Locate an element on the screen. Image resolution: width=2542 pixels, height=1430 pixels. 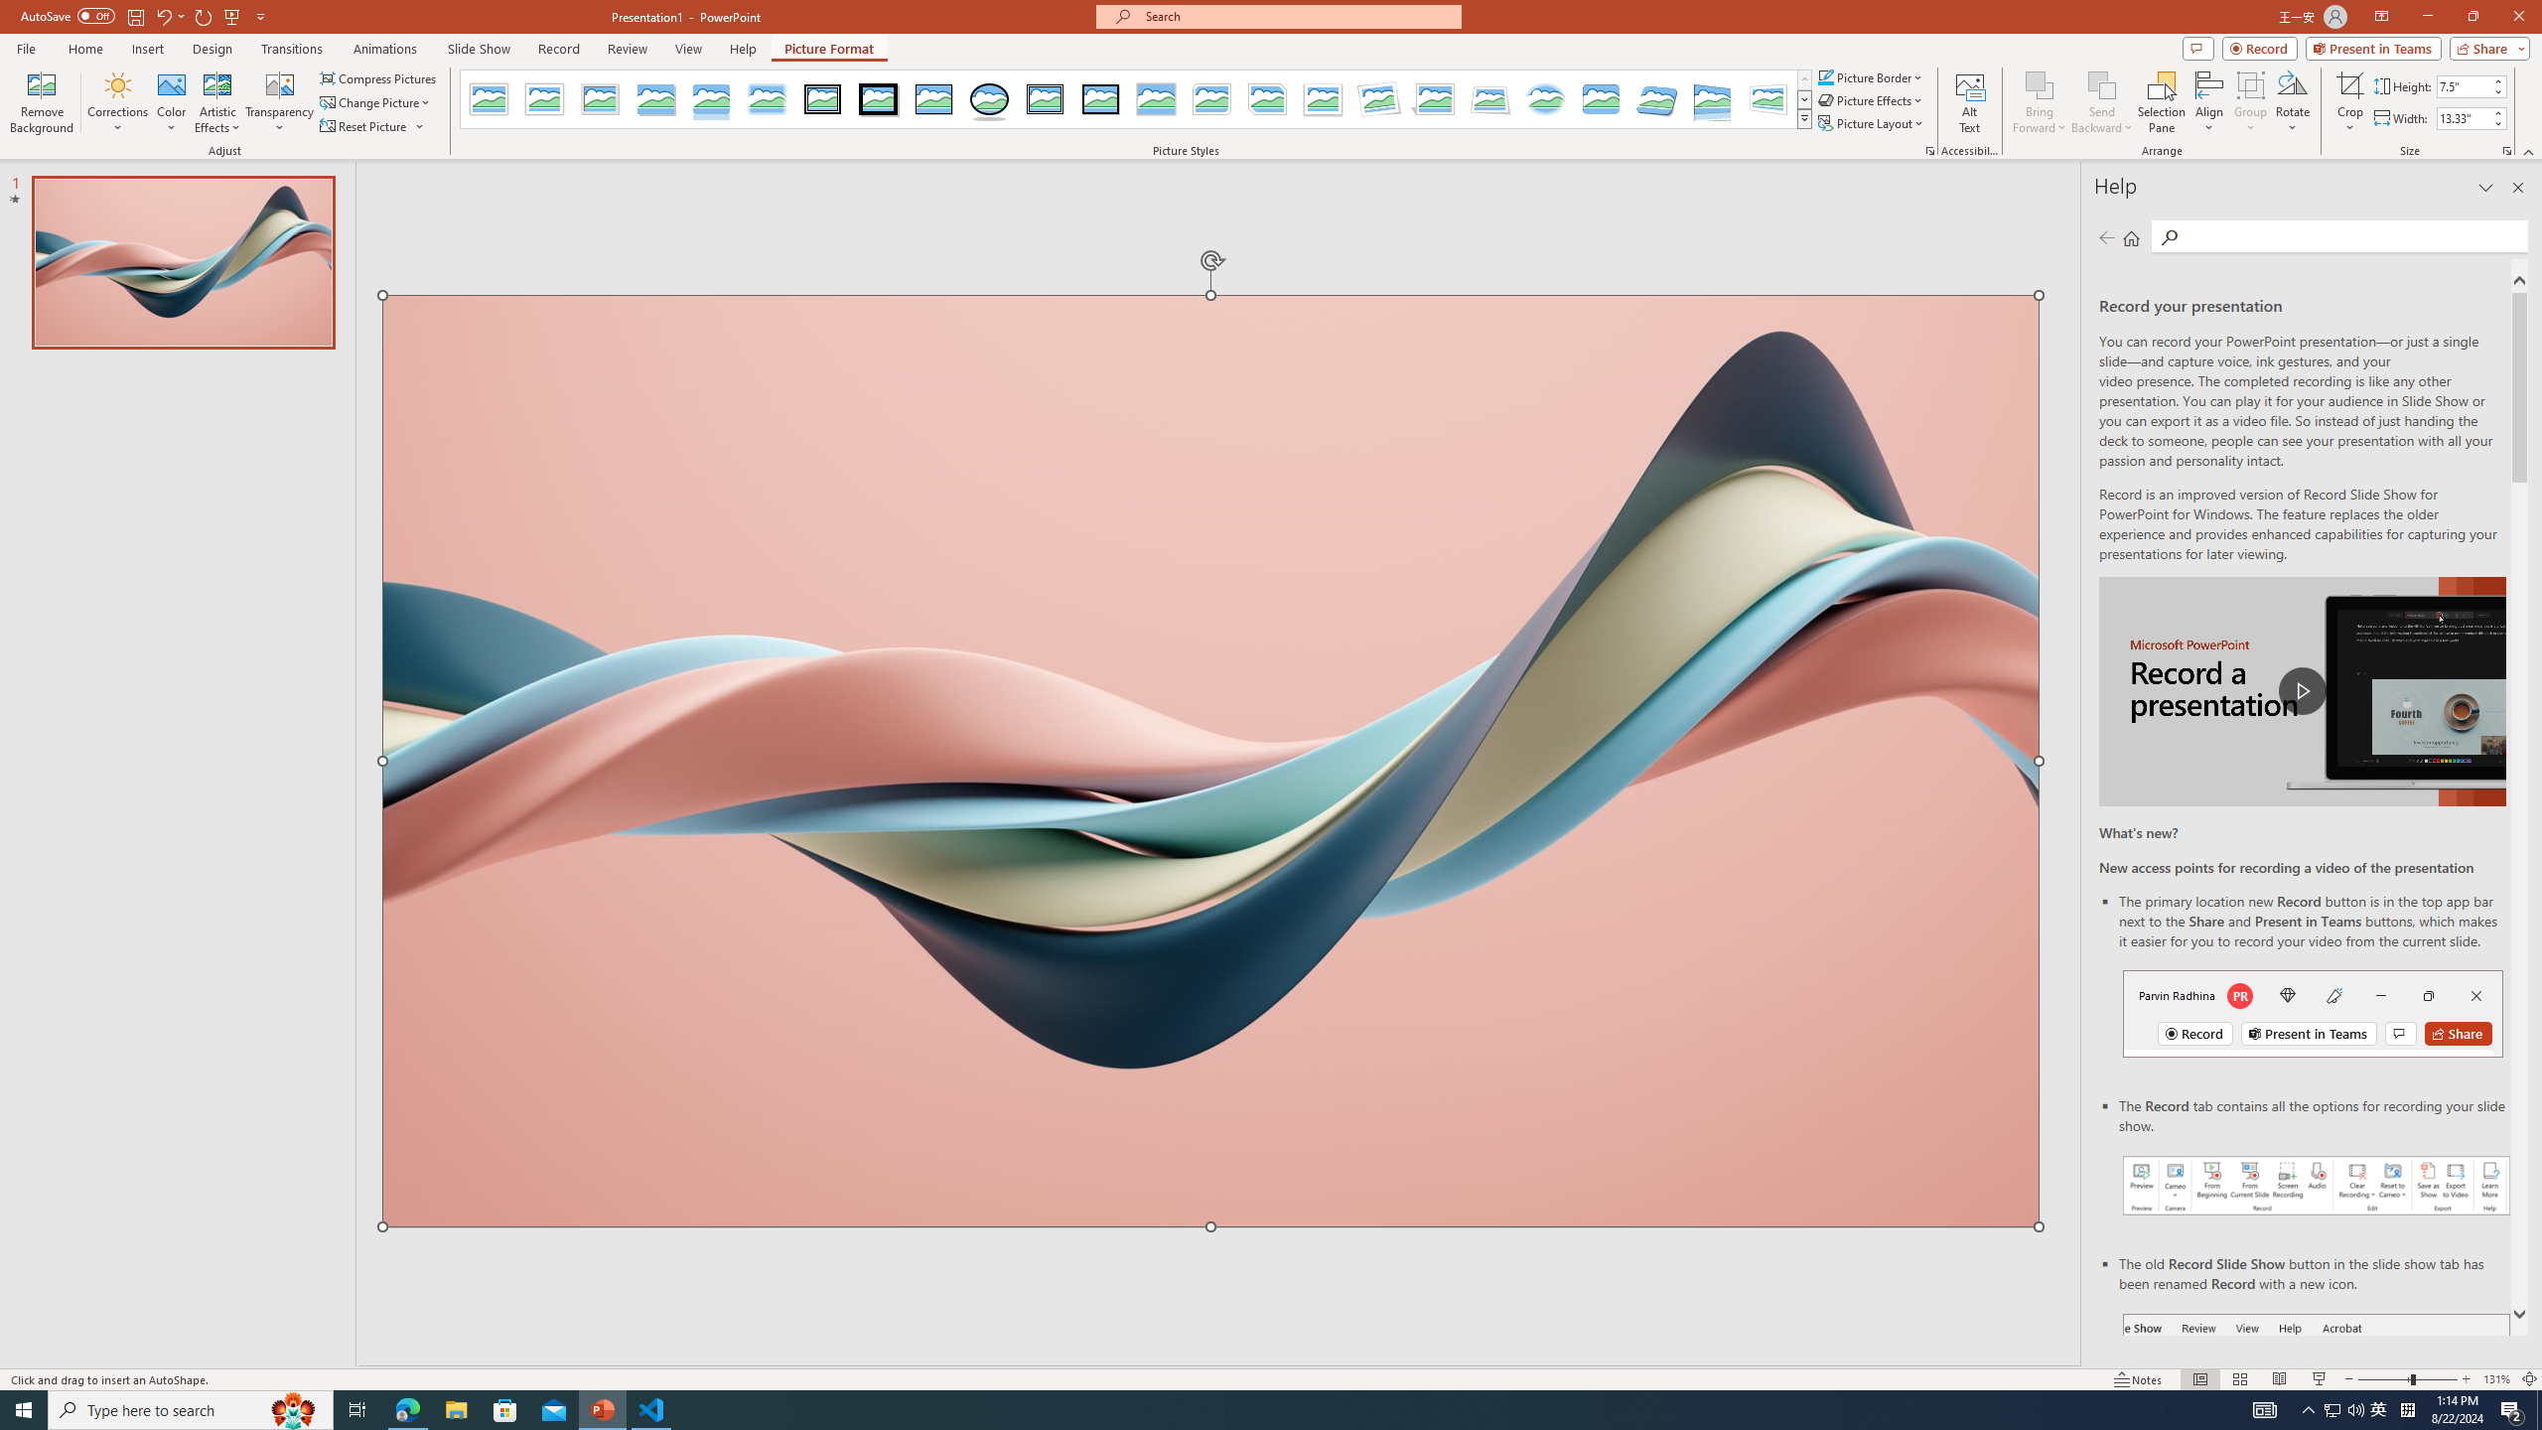
Row up is located at coordinates (1804, 79).